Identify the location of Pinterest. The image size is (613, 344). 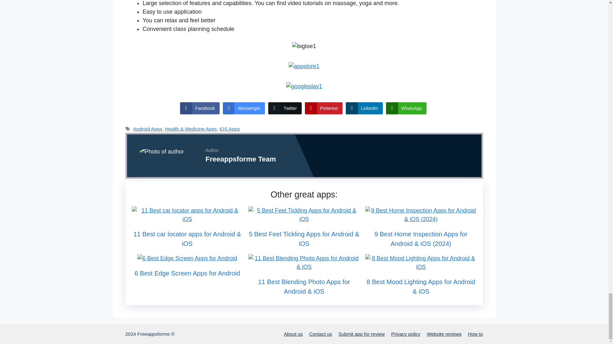
(324, 108).